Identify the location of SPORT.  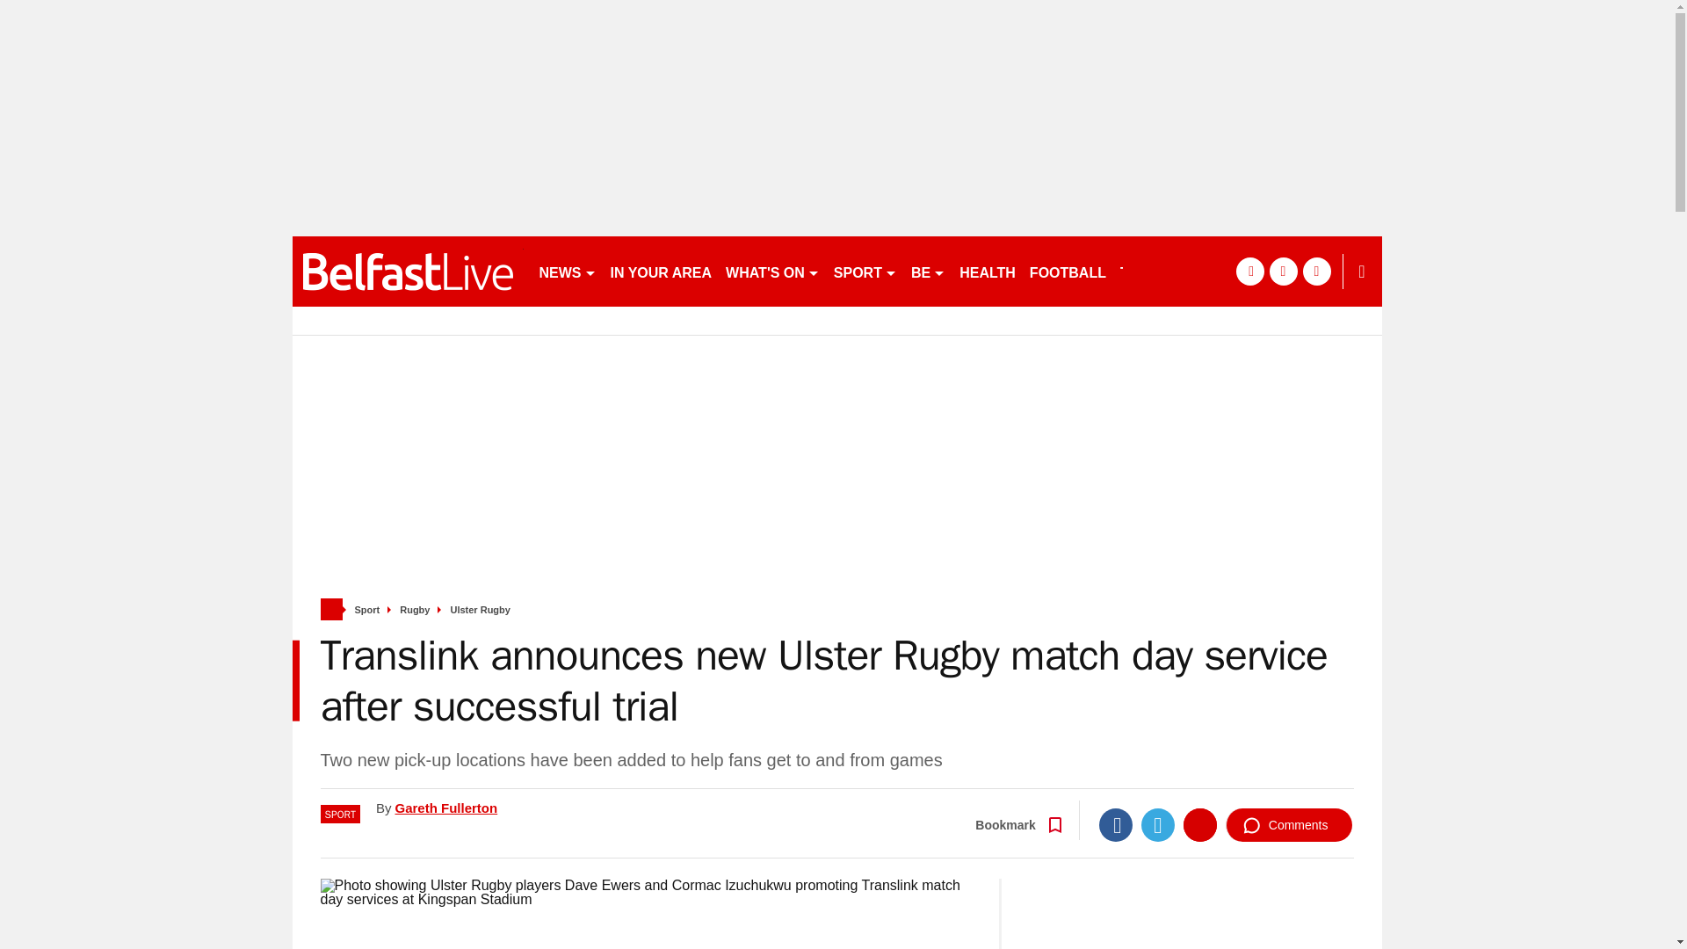
(865, 271).